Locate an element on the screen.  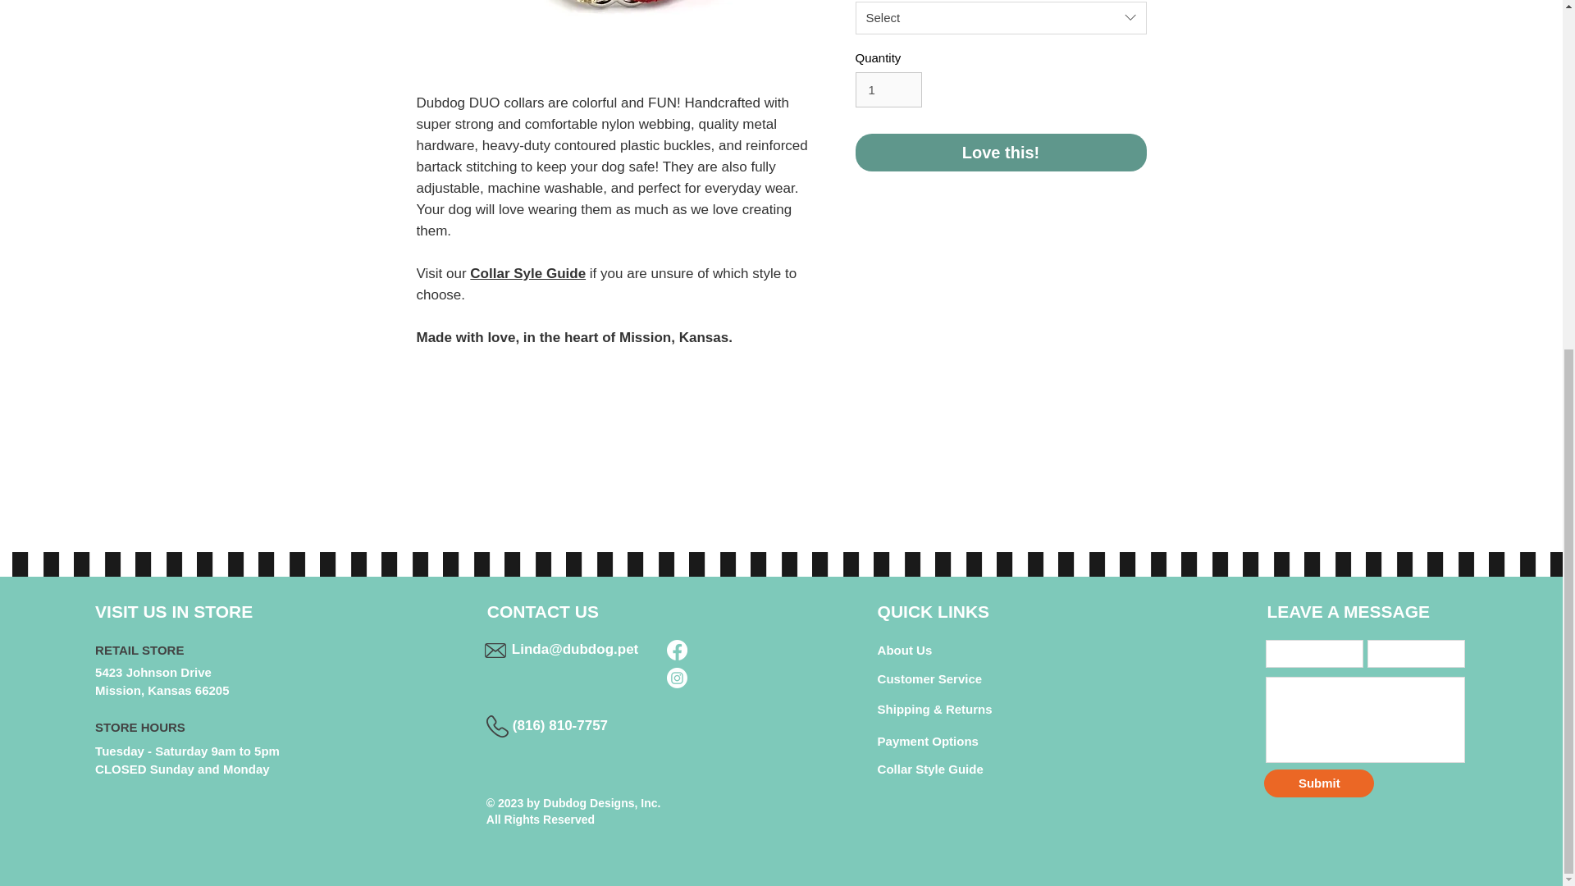
Collar Style Guide is located at coordinates (930, 770).